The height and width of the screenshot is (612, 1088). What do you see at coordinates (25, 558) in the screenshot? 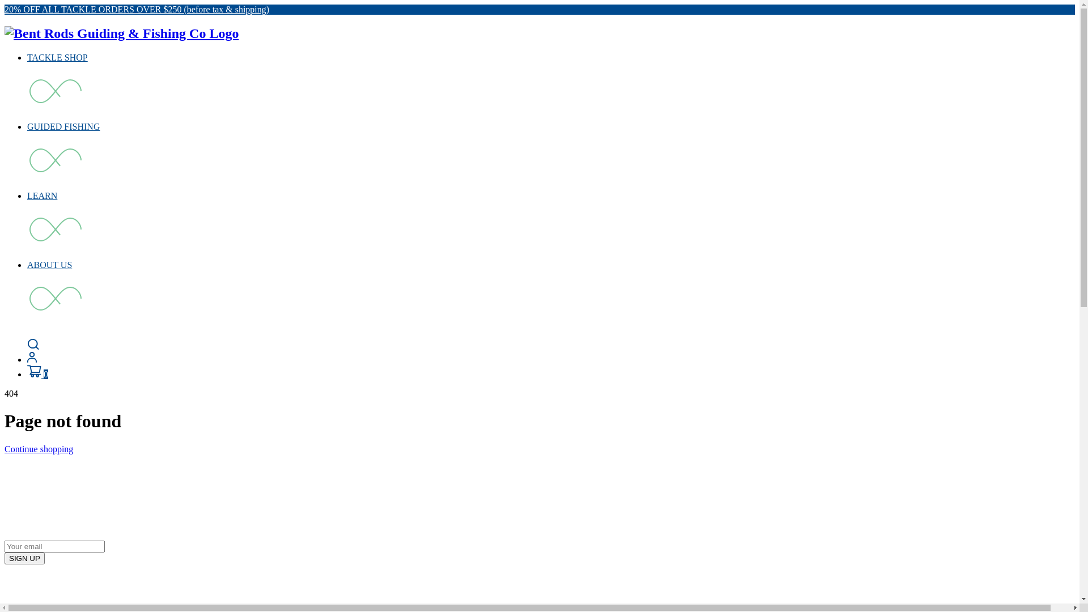
I see `SIGN UP` at bounding box center [25, 558].